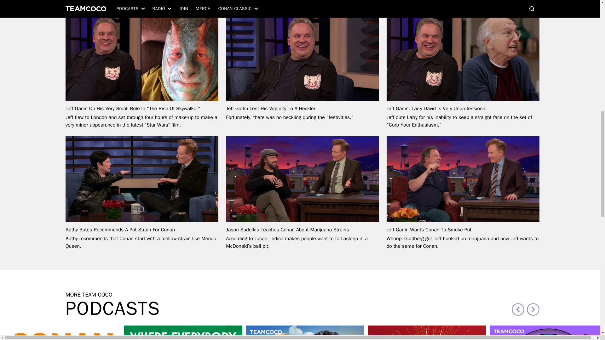 The image size is (605, 340). Describe the element at coordinates (463, 108) in the screenshot. I see `Jeff Garlin: Larry David Is Very Unprofessional` at that location.